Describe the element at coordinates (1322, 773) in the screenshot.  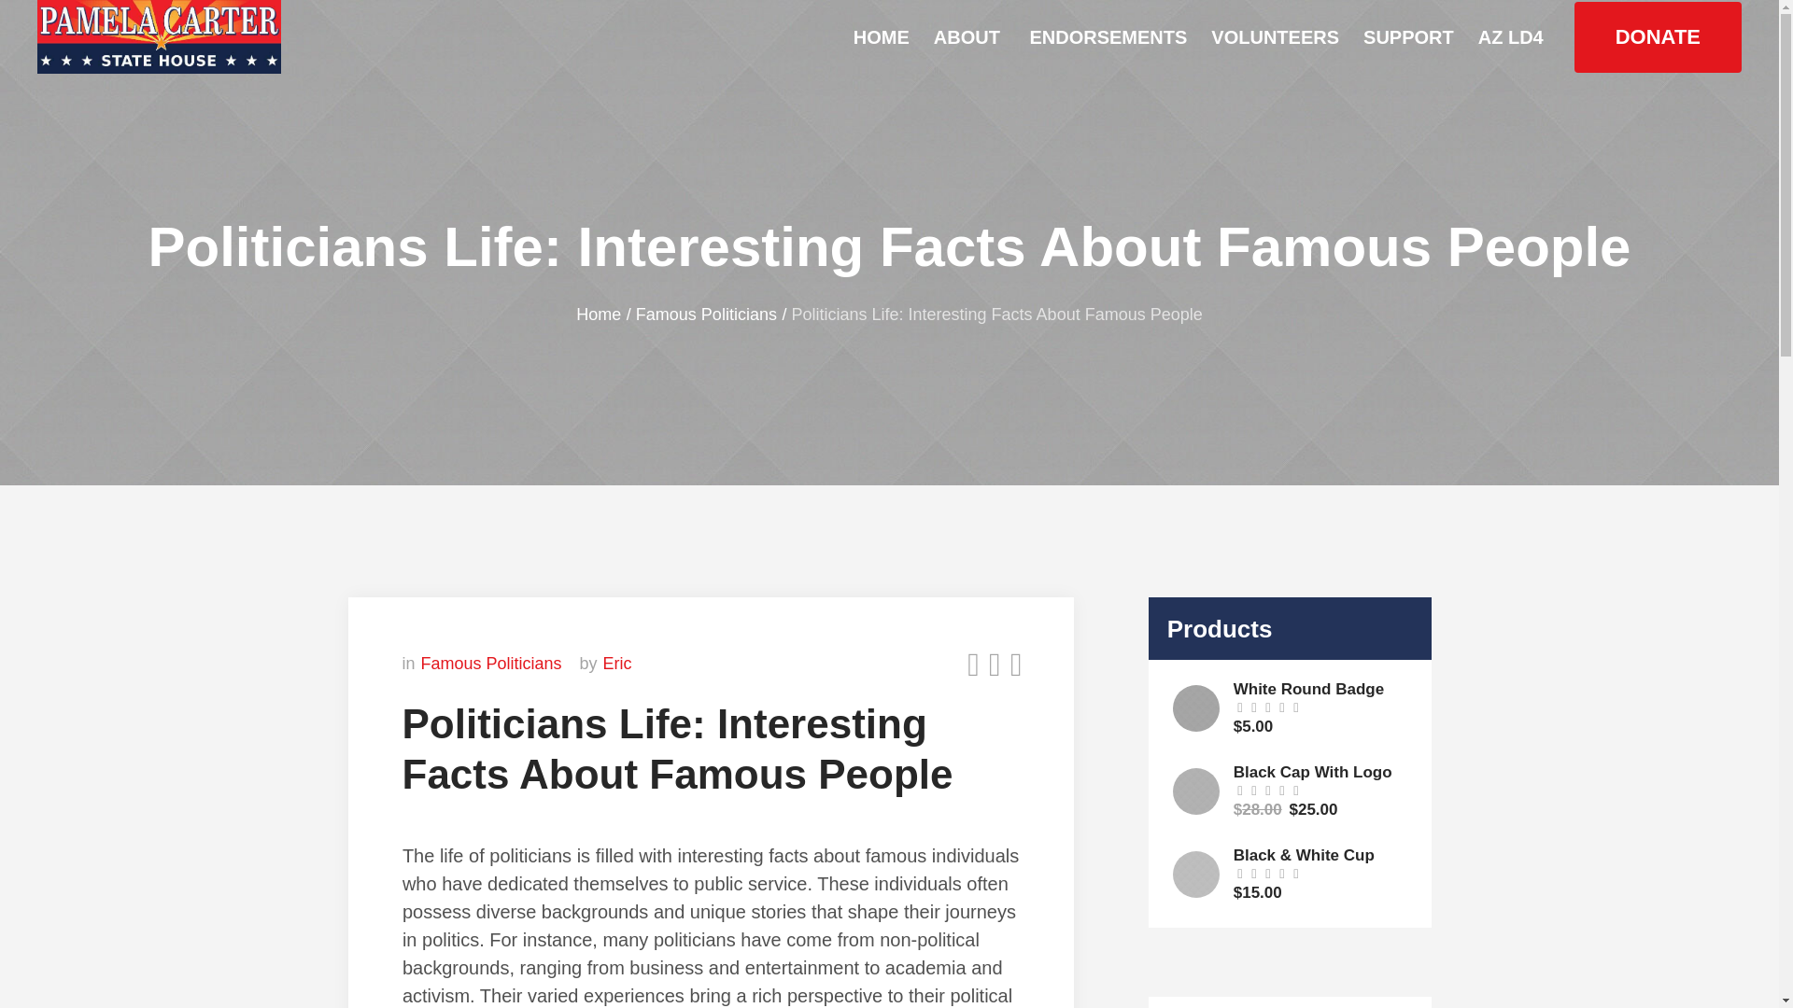
I see `Black Cap With Logo` at that location.